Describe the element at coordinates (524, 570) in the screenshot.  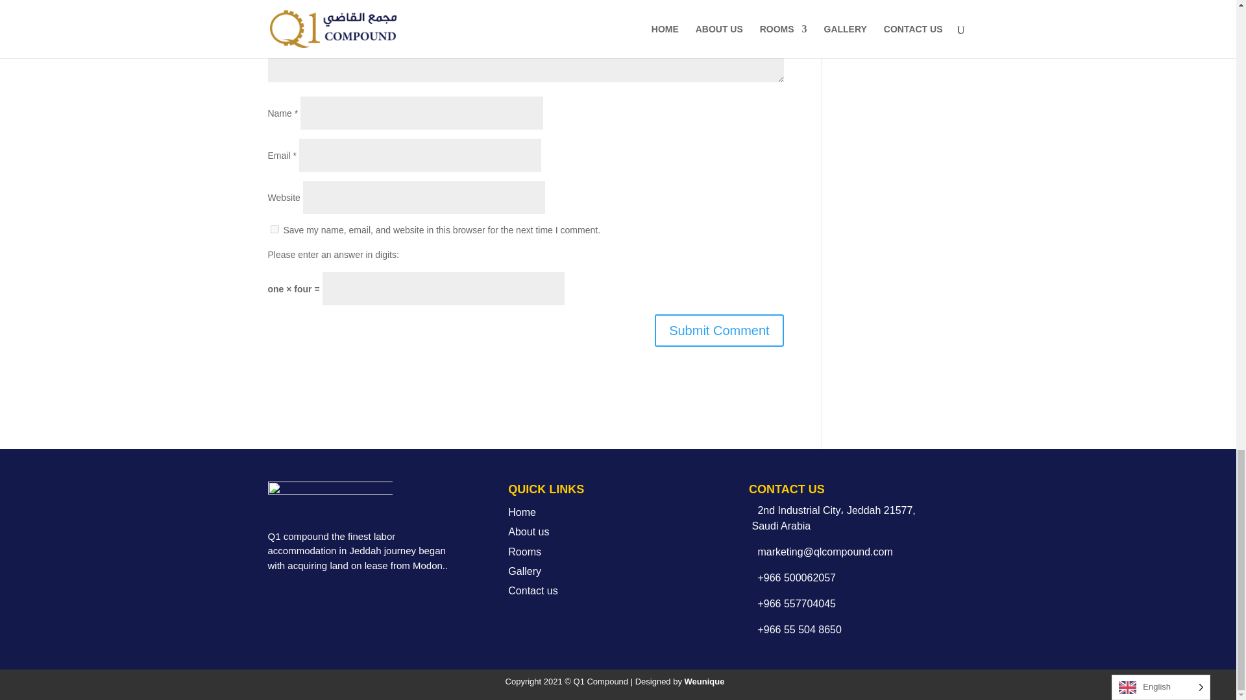
I see `Gallery` at that location.